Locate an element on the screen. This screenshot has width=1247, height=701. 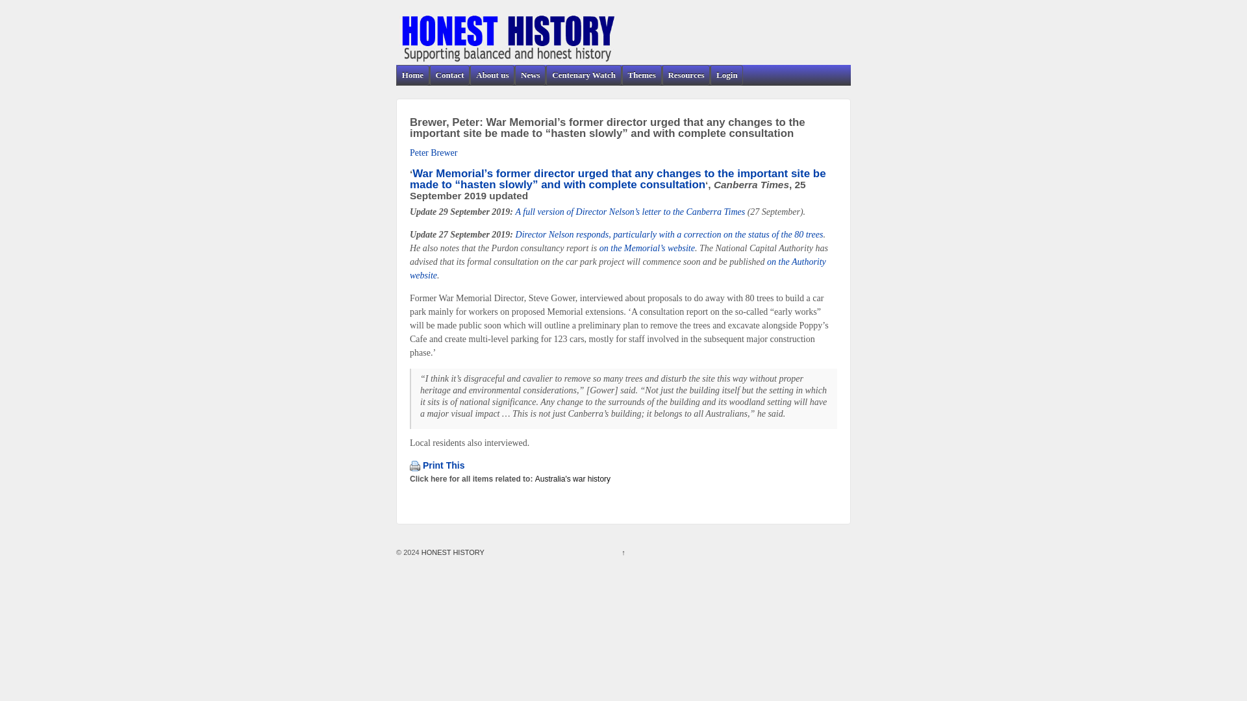
Login is located at coordinates (726, 75).